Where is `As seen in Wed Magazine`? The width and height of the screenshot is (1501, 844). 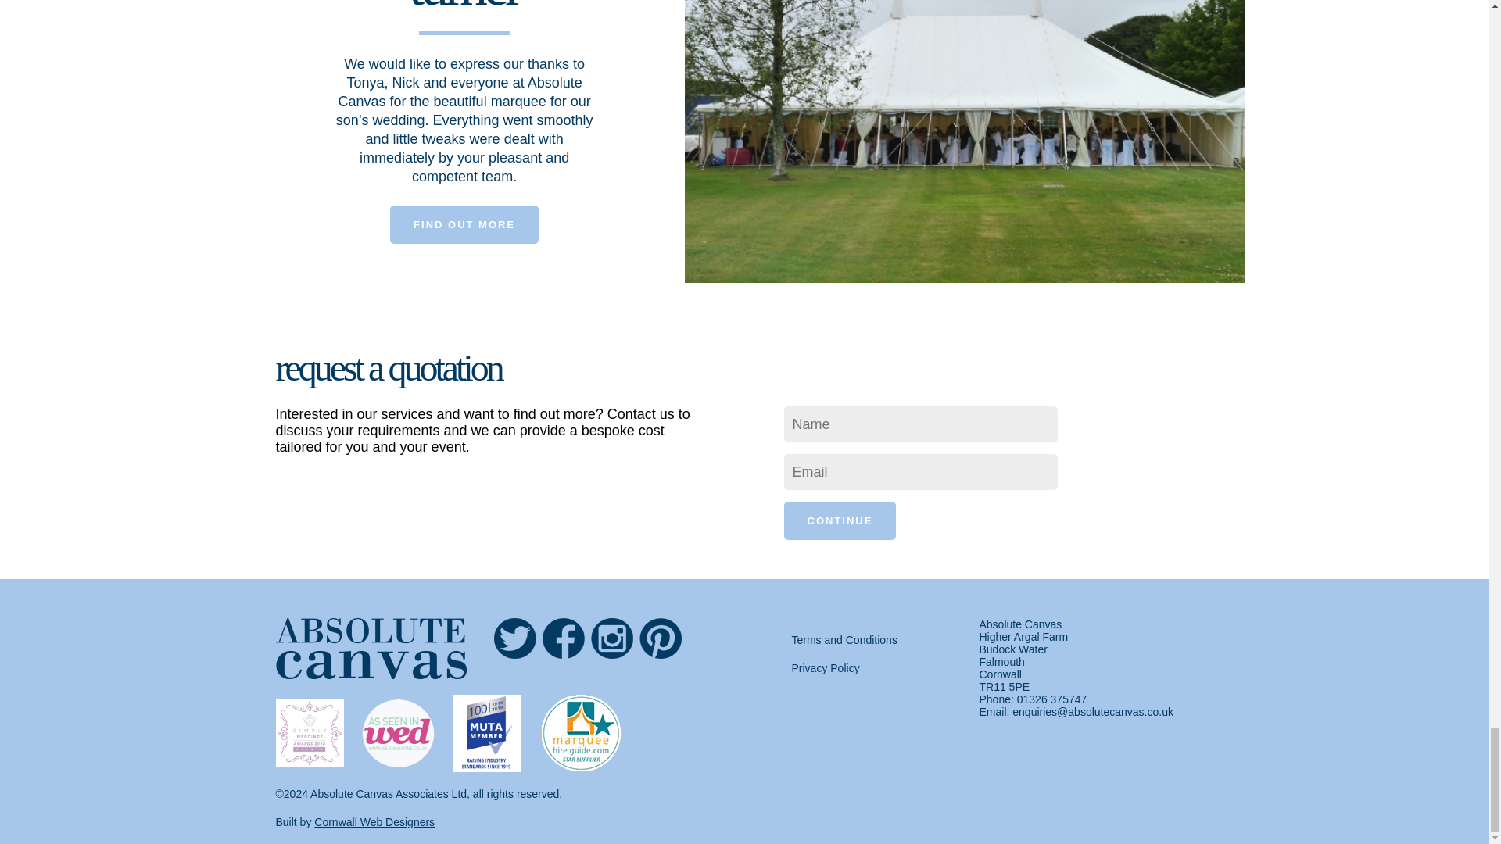 As seen in Wed Magazine is located at coordinates (399, 733).